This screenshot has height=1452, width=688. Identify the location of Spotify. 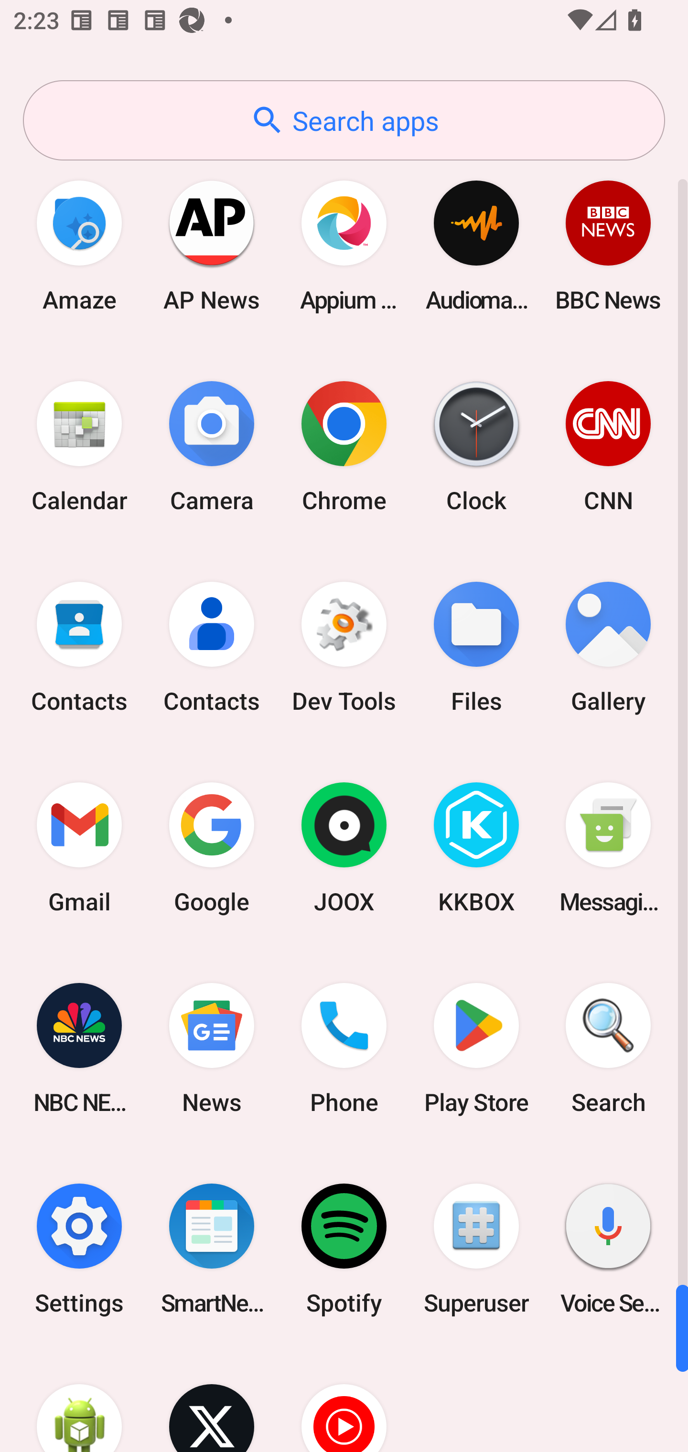
(344, 1249).